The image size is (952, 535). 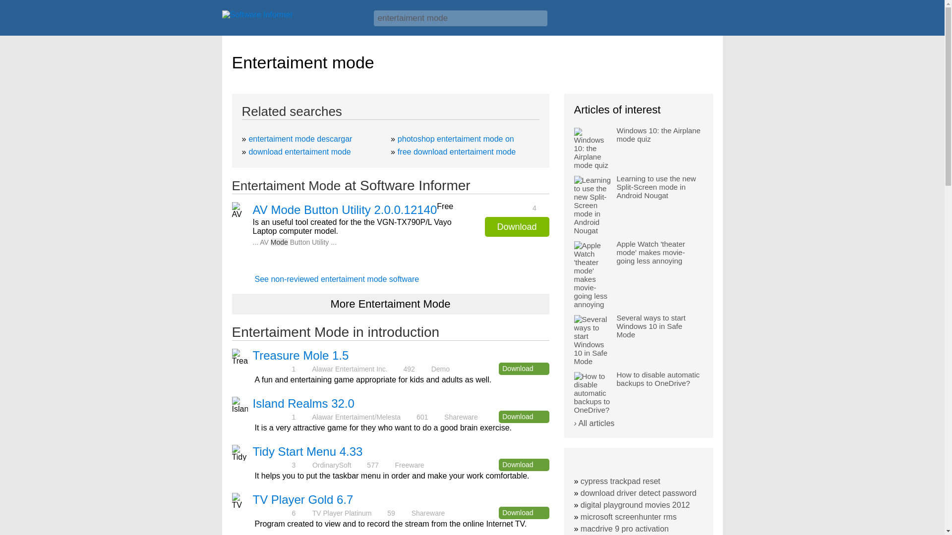 I want to click on download entertaiment mode, so click(x=299, y=152).